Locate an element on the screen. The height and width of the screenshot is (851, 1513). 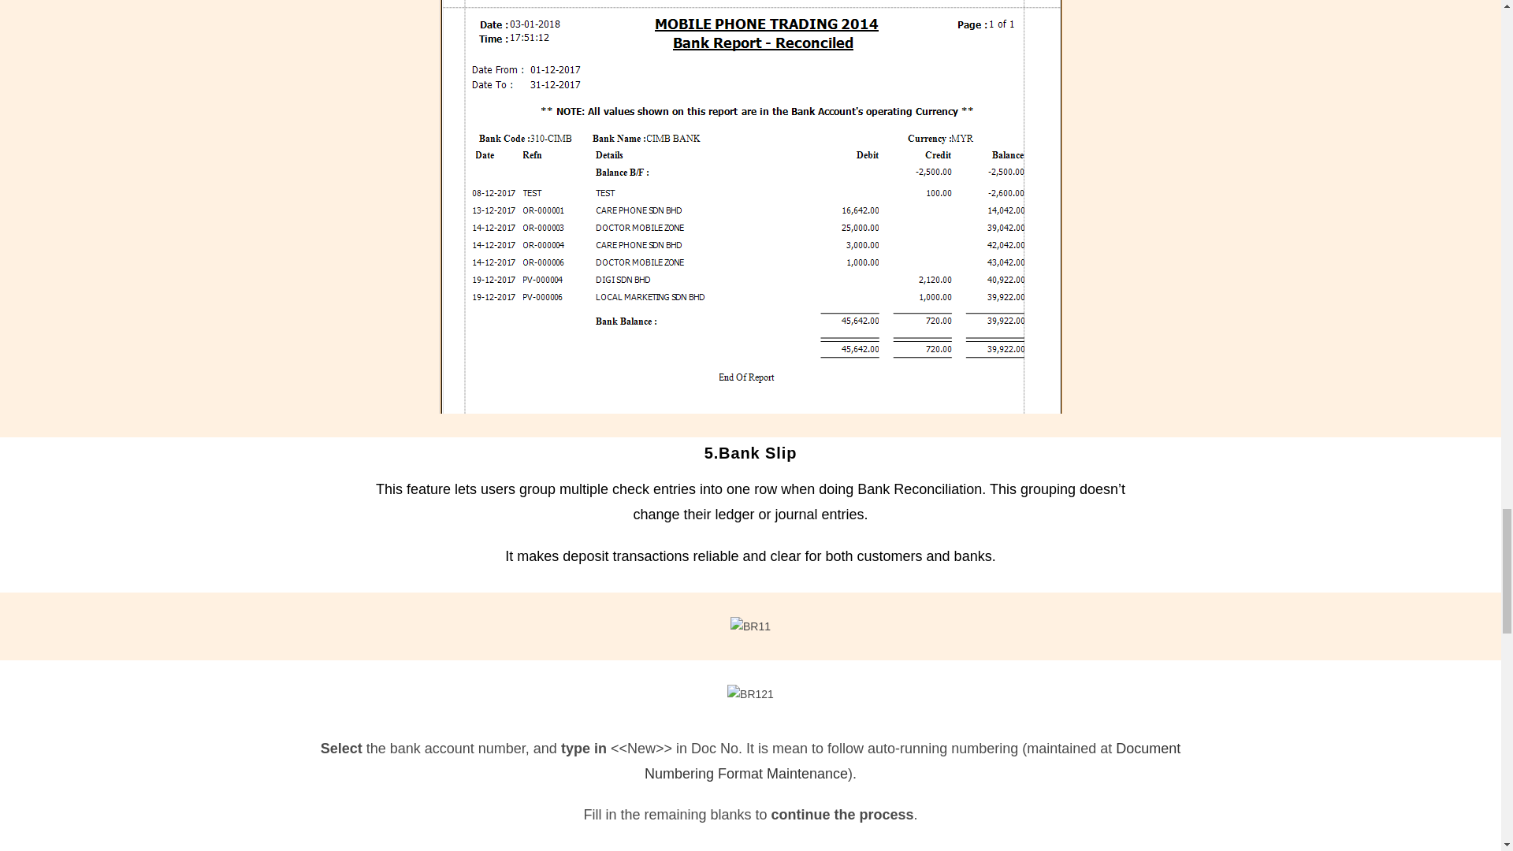
BR121 is located at coordinates (750, 695).